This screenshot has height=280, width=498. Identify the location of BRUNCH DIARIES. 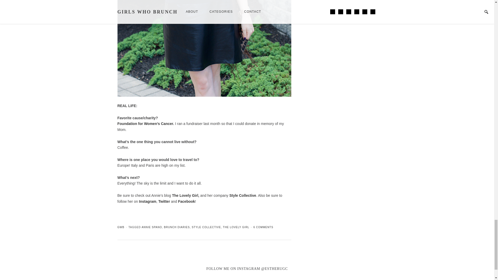
(177, 227).